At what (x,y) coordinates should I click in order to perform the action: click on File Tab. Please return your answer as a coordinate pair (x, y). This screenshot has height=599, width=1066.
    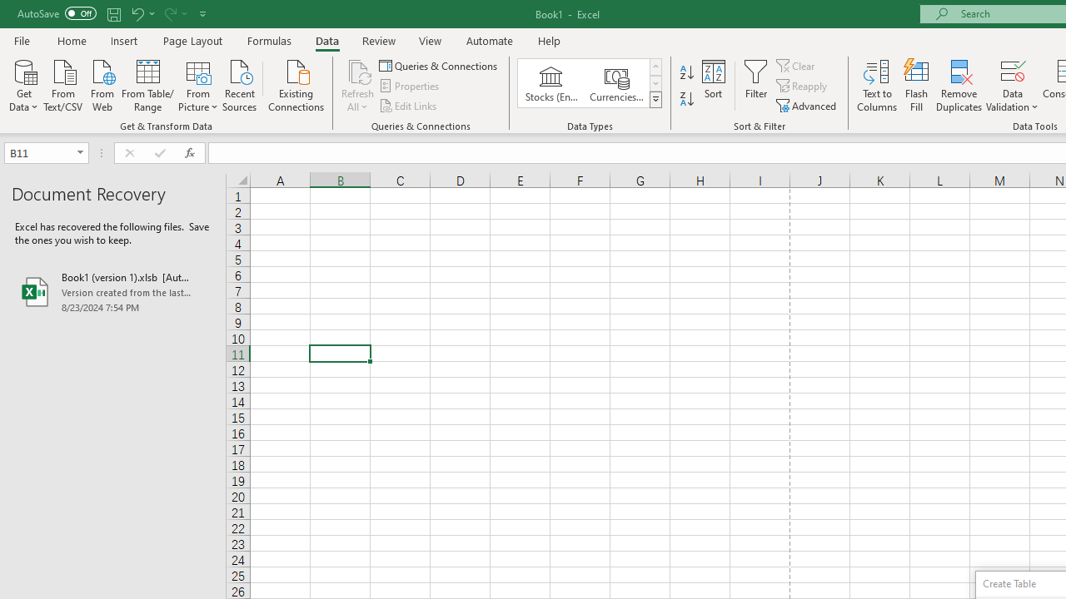
    Looking at the image, I should click on (22, 40).